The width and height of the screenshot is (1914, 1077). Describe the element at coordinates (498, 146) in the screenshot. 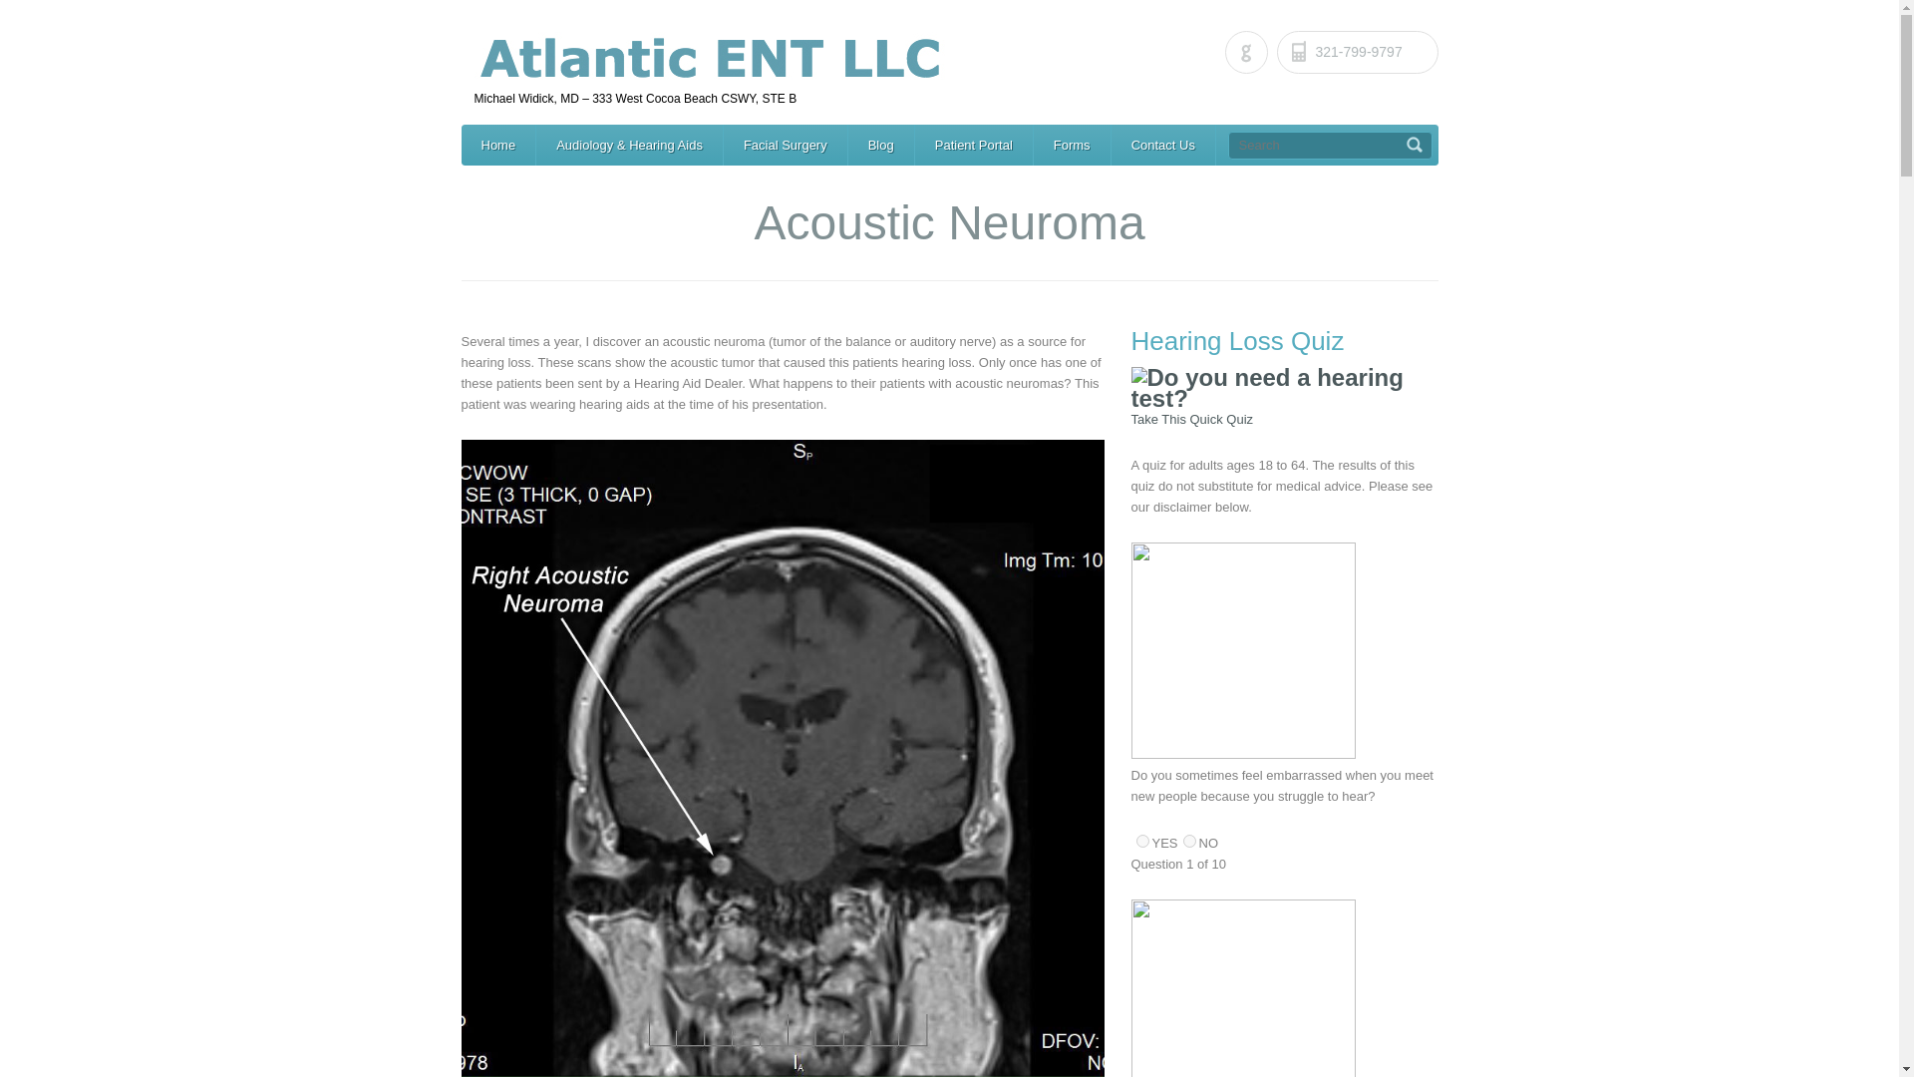

I see `Home` at that location.